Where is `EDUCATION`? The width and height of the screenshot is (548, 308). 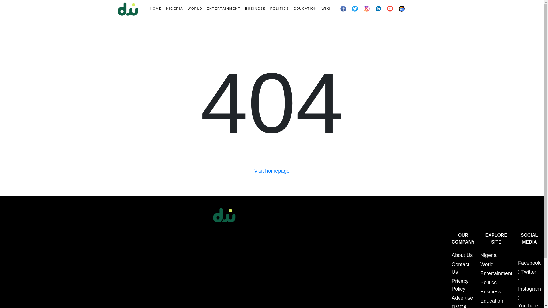 EDUCATION is located at coordinates (305, 9).